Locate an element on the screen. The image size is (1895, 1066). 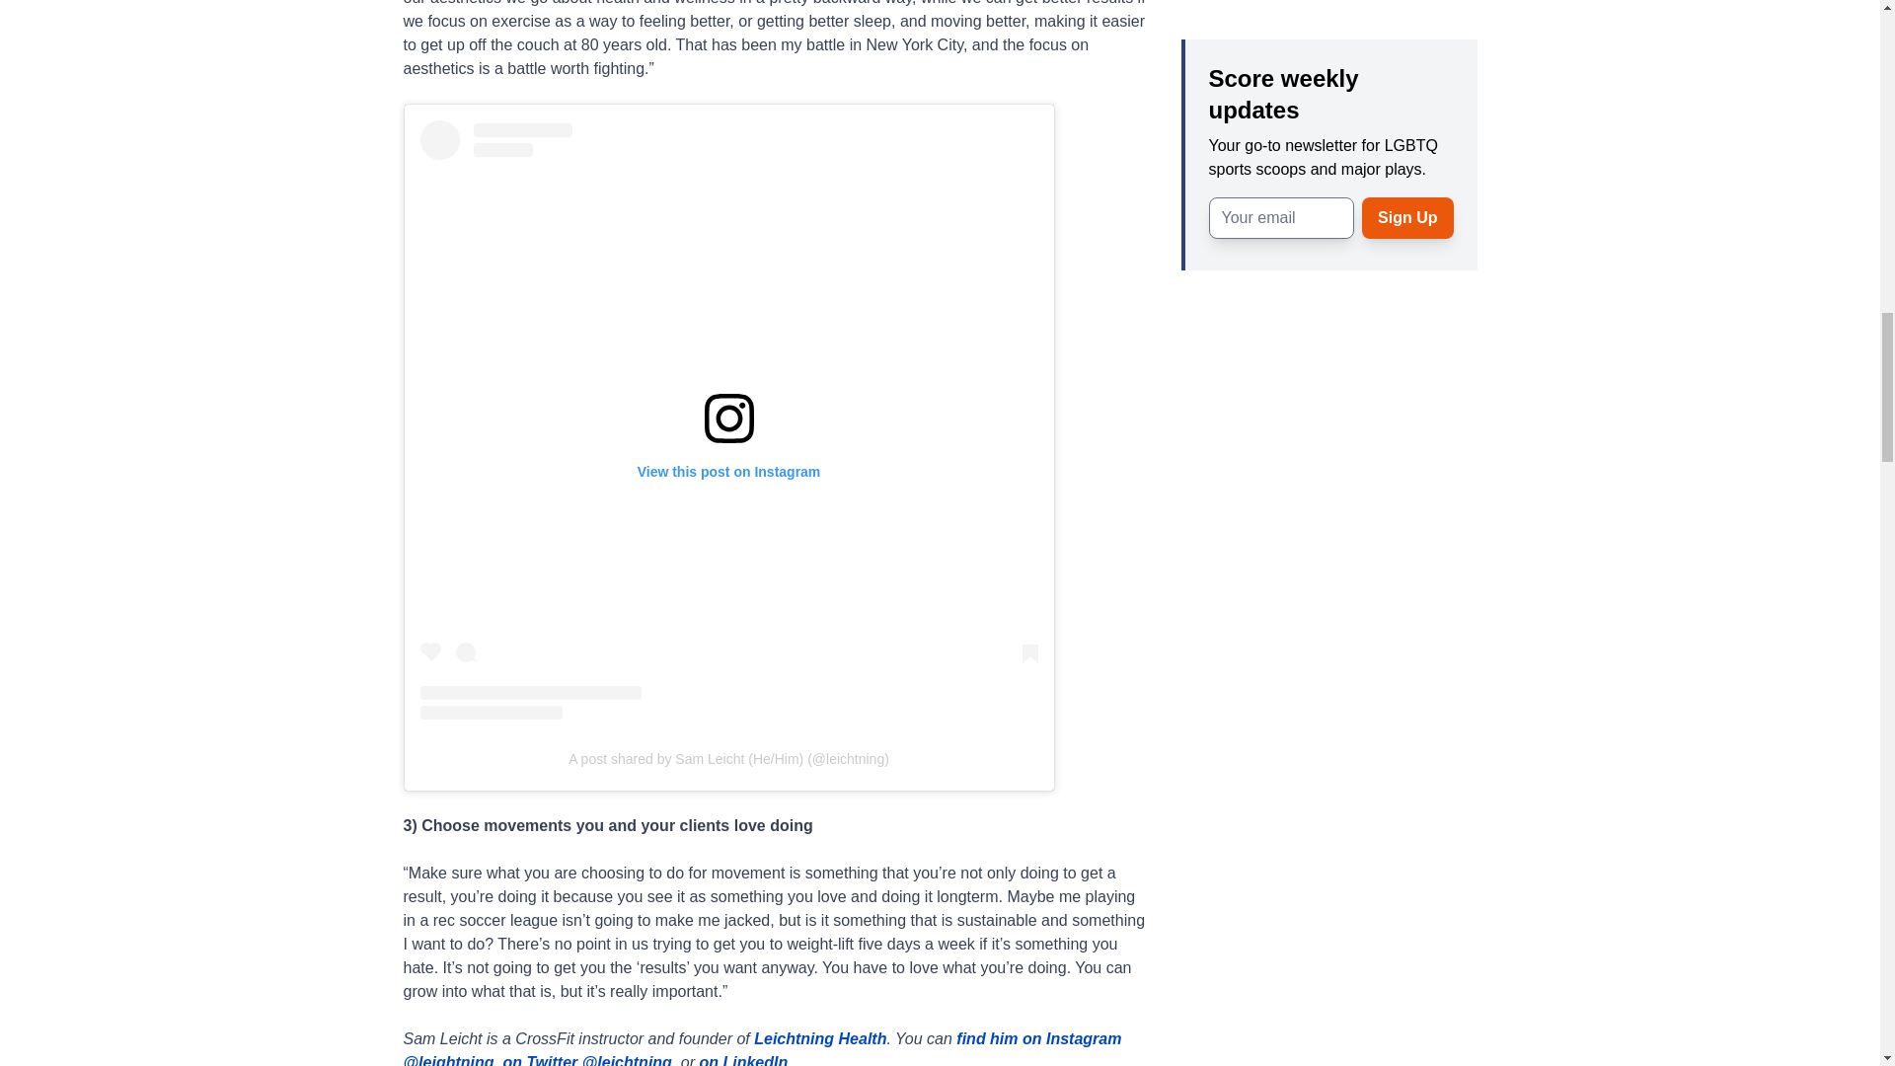
Sign Up is located at coordinates (1407, 44).